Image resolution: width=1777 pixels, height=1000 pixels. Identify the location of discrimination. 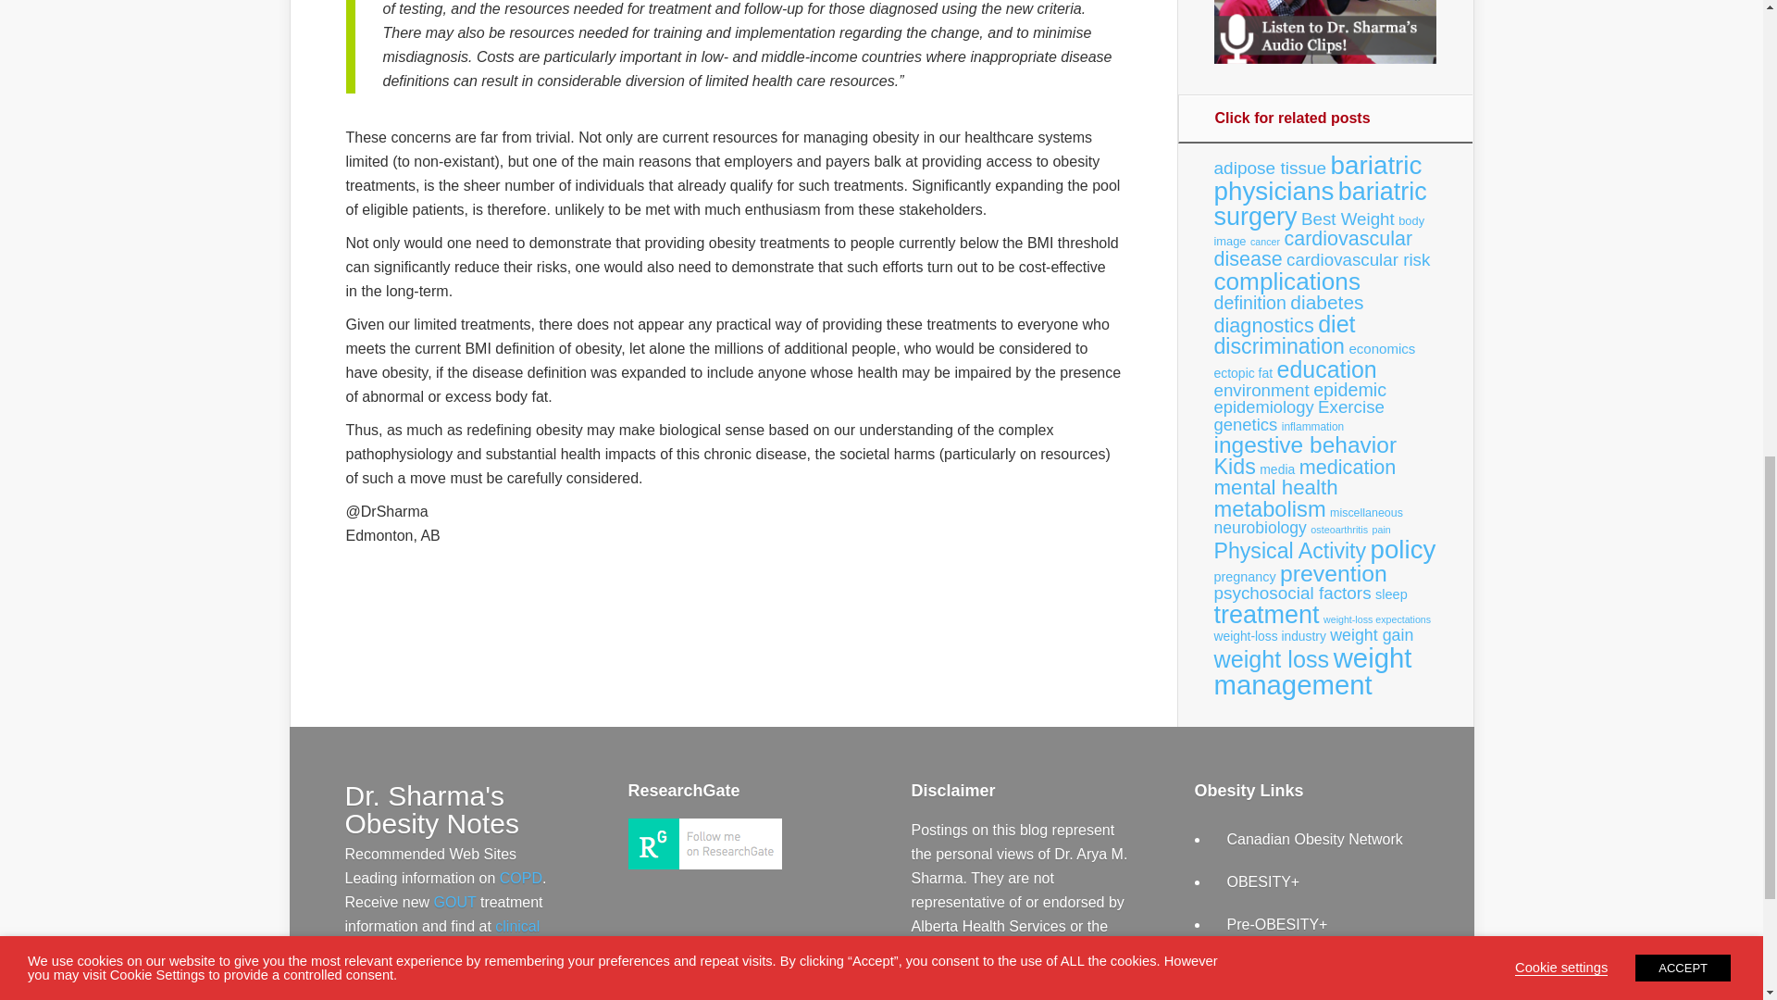
(1279, 345).